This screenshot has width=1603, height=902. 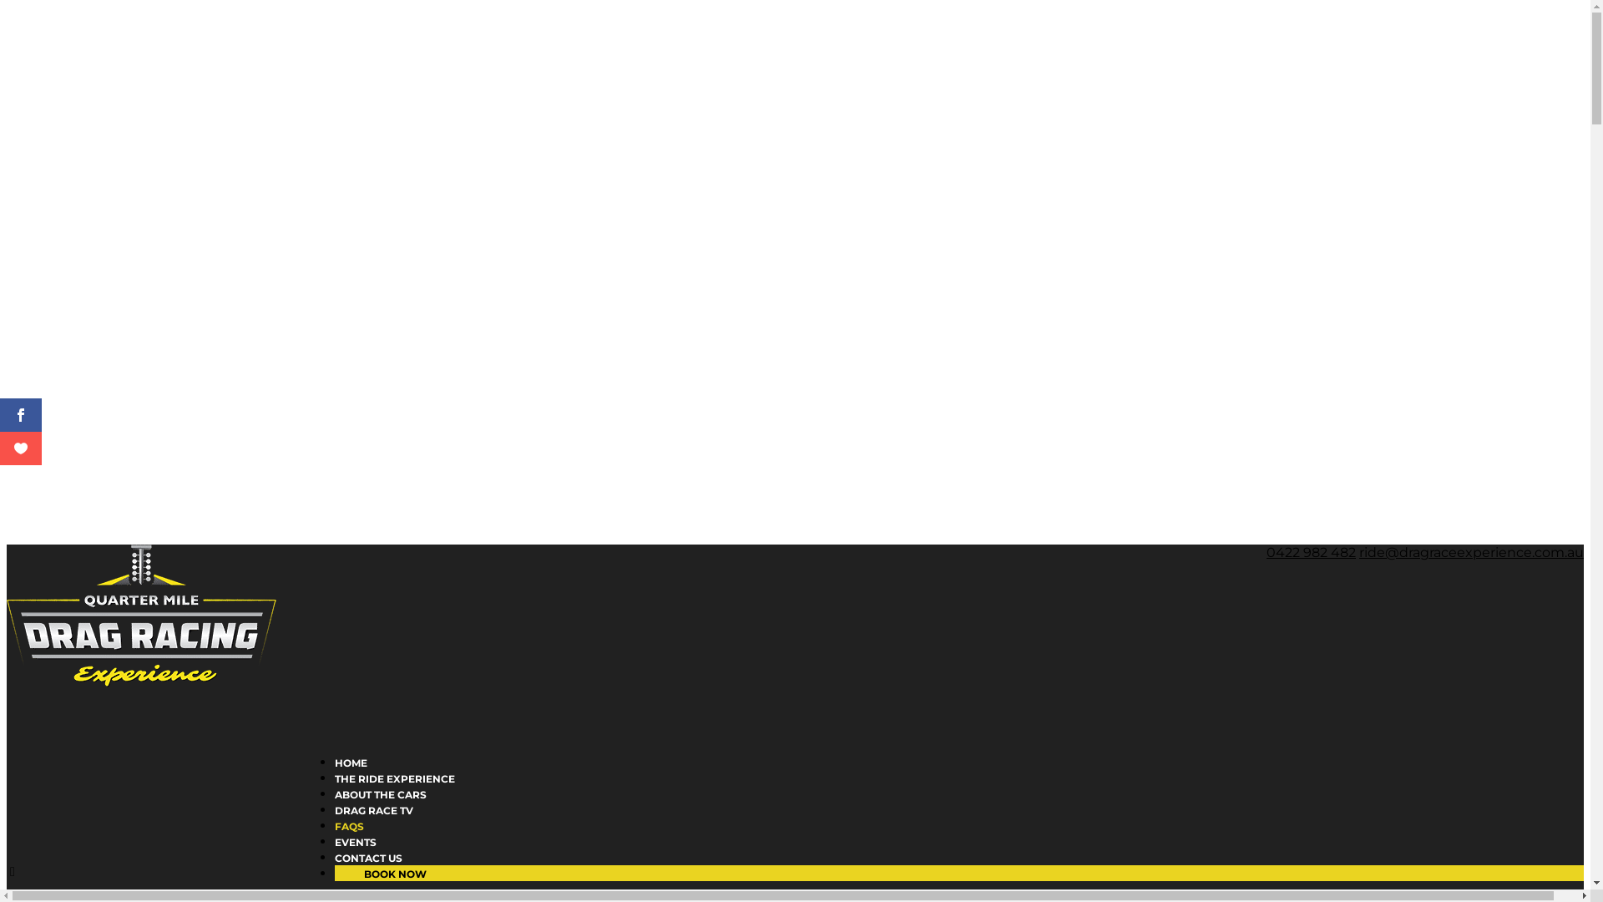 What do you see at coordinates (387, 874) in the screenshot?
I see `BOOK NOW` at bounding box center [387, 874].